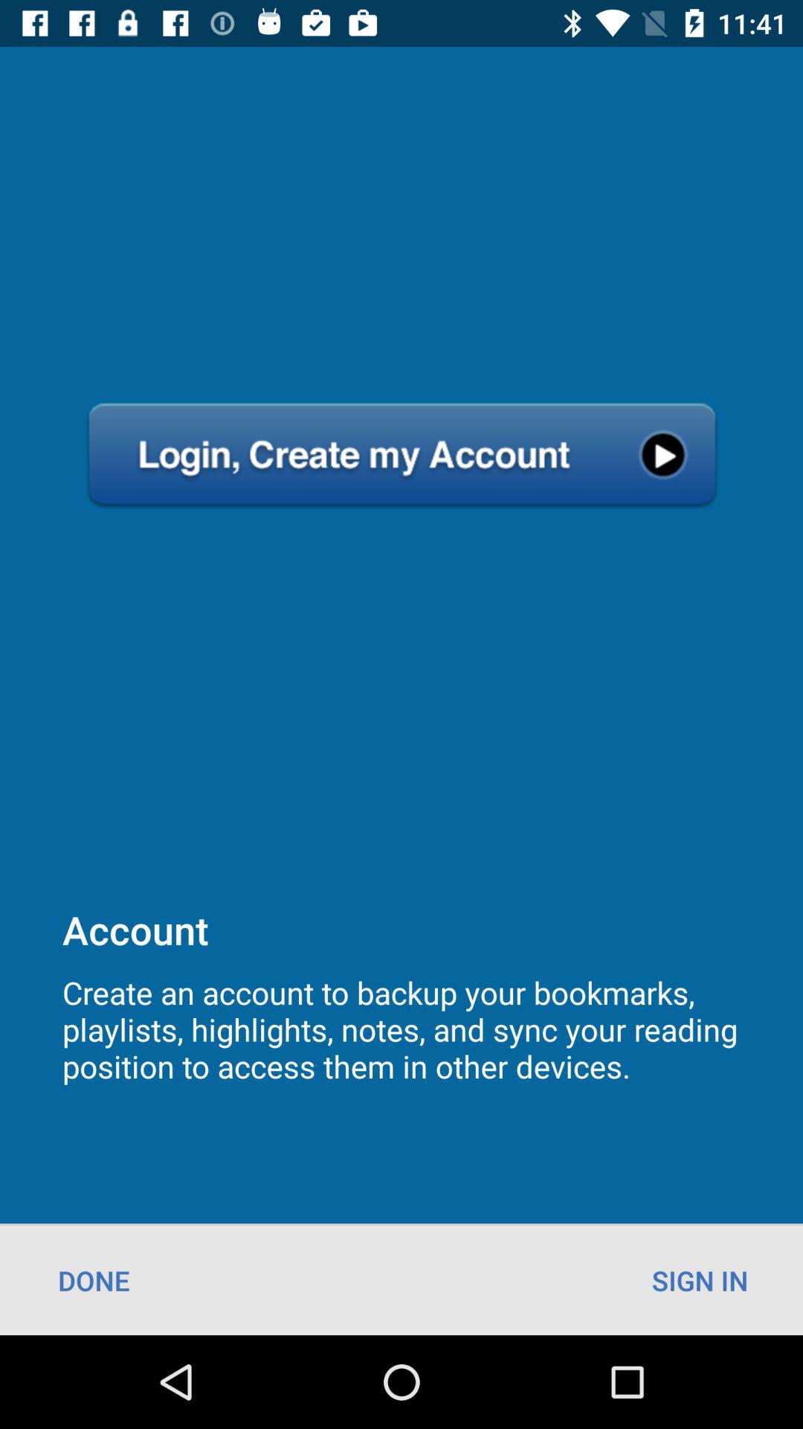  What do you see at coordinates (700, 1280) in the screenshot?
I see `turn off the sign in at the bottom right corner` at bounding box center [700, 1280].